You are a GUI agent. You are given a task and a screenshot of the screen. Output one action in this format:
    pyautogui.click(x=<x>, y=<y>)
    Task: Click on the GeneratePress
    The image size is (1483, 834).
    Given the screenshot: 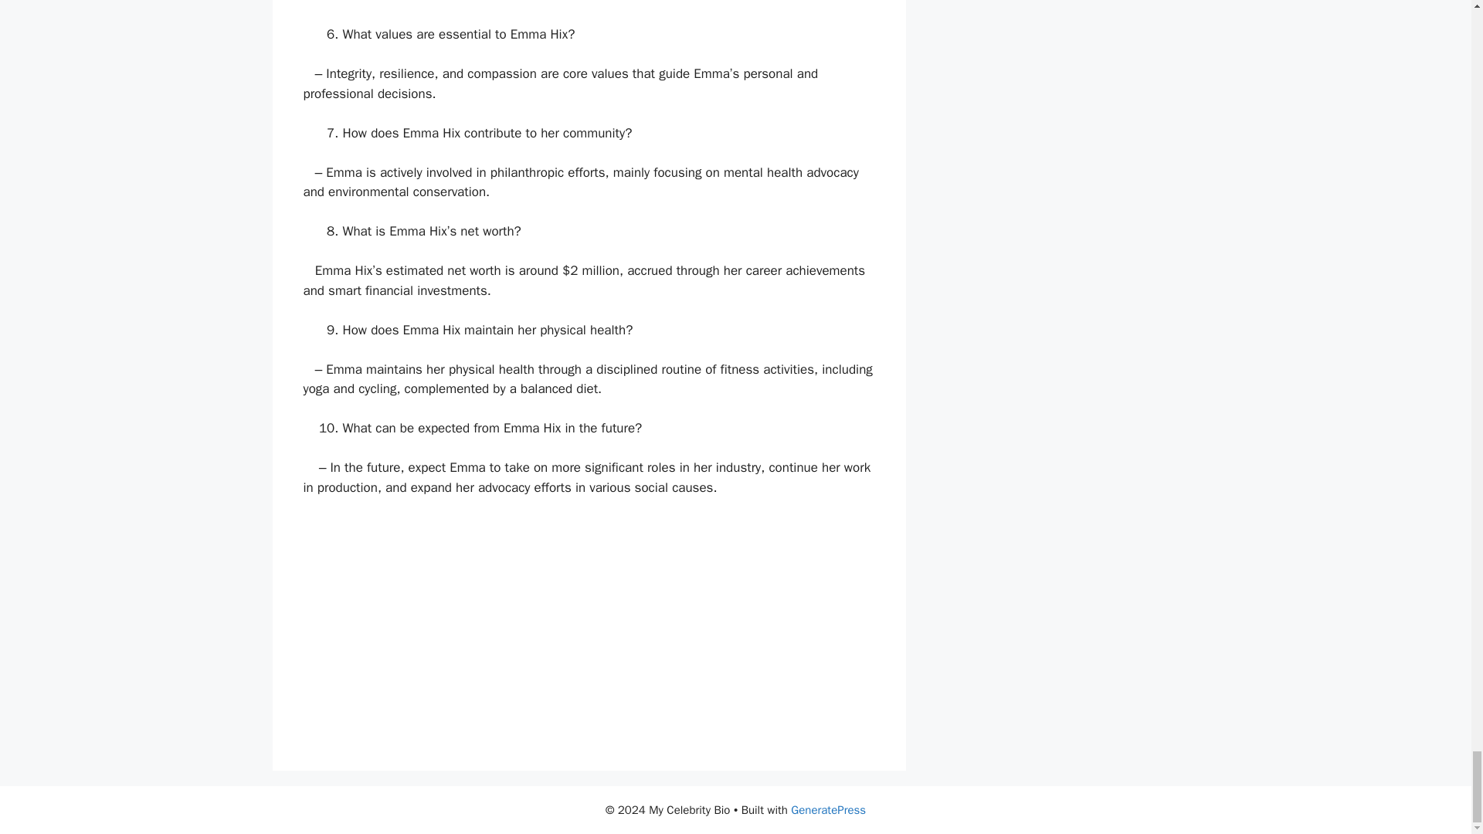 What is the action you would take?
    pyautogui.click(x=828, y=809)
    